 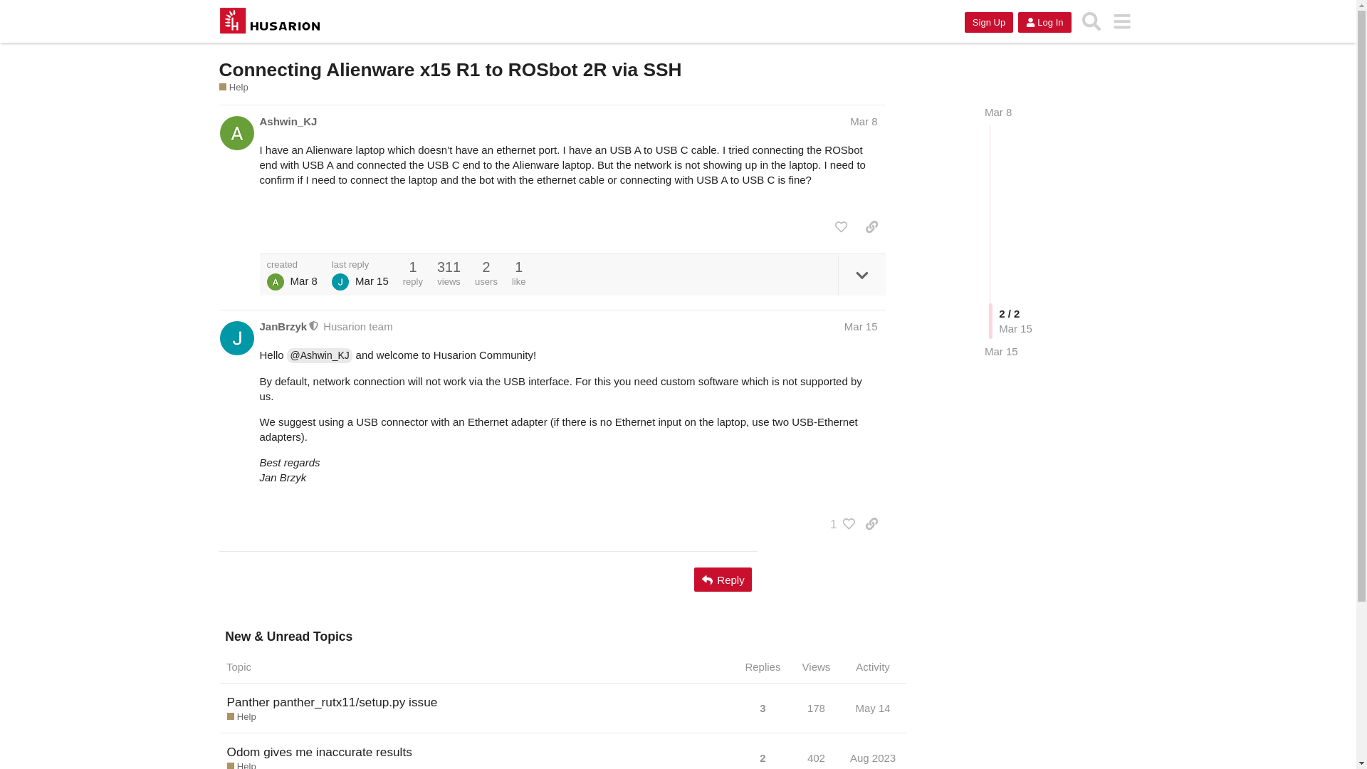 I want to click on Jan Brzyk, so click(x=340, y=282).